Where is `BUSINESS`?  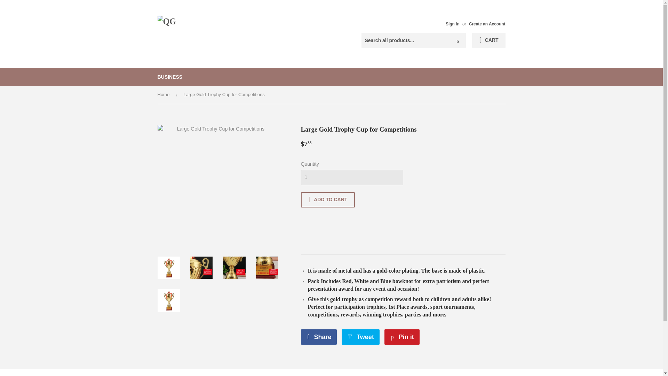
BUSINESS is located at coordinates (402, 337).